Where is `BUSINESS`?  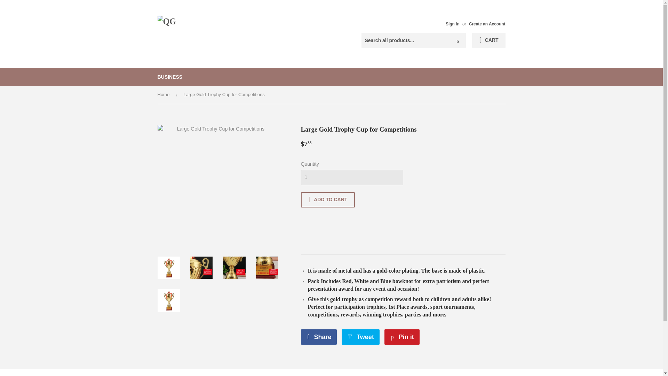
BUSINESS is located at coordinates (402, 337).